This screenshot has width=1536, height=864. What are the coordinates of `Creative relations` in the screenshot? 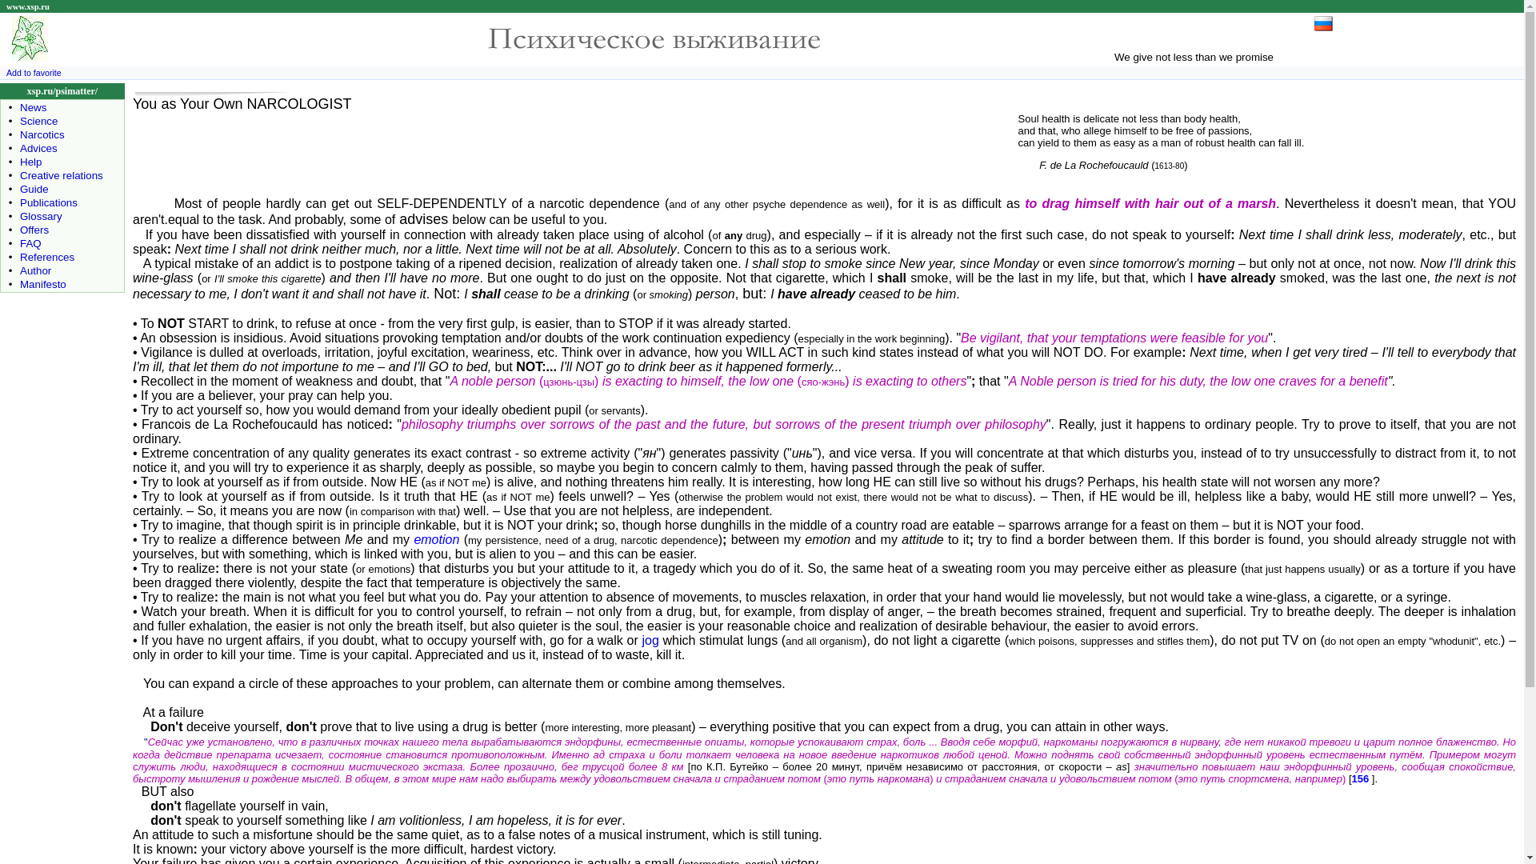 It's located at (61, 174).